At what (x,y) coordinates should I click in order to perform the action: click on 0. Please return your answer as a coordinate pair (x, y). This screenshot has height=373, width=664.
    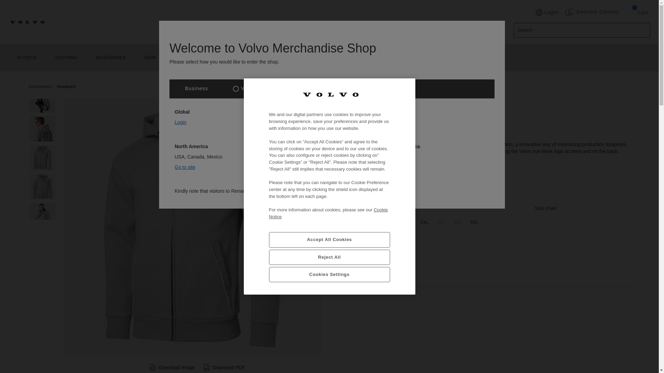
    Looking at the image, I should click on (630, 12).